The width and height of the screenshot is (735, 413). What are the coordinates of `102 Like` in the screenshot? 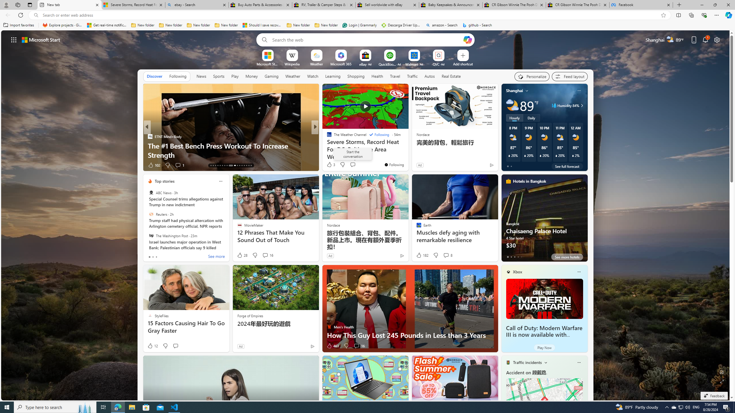 It's located at (154, 165).